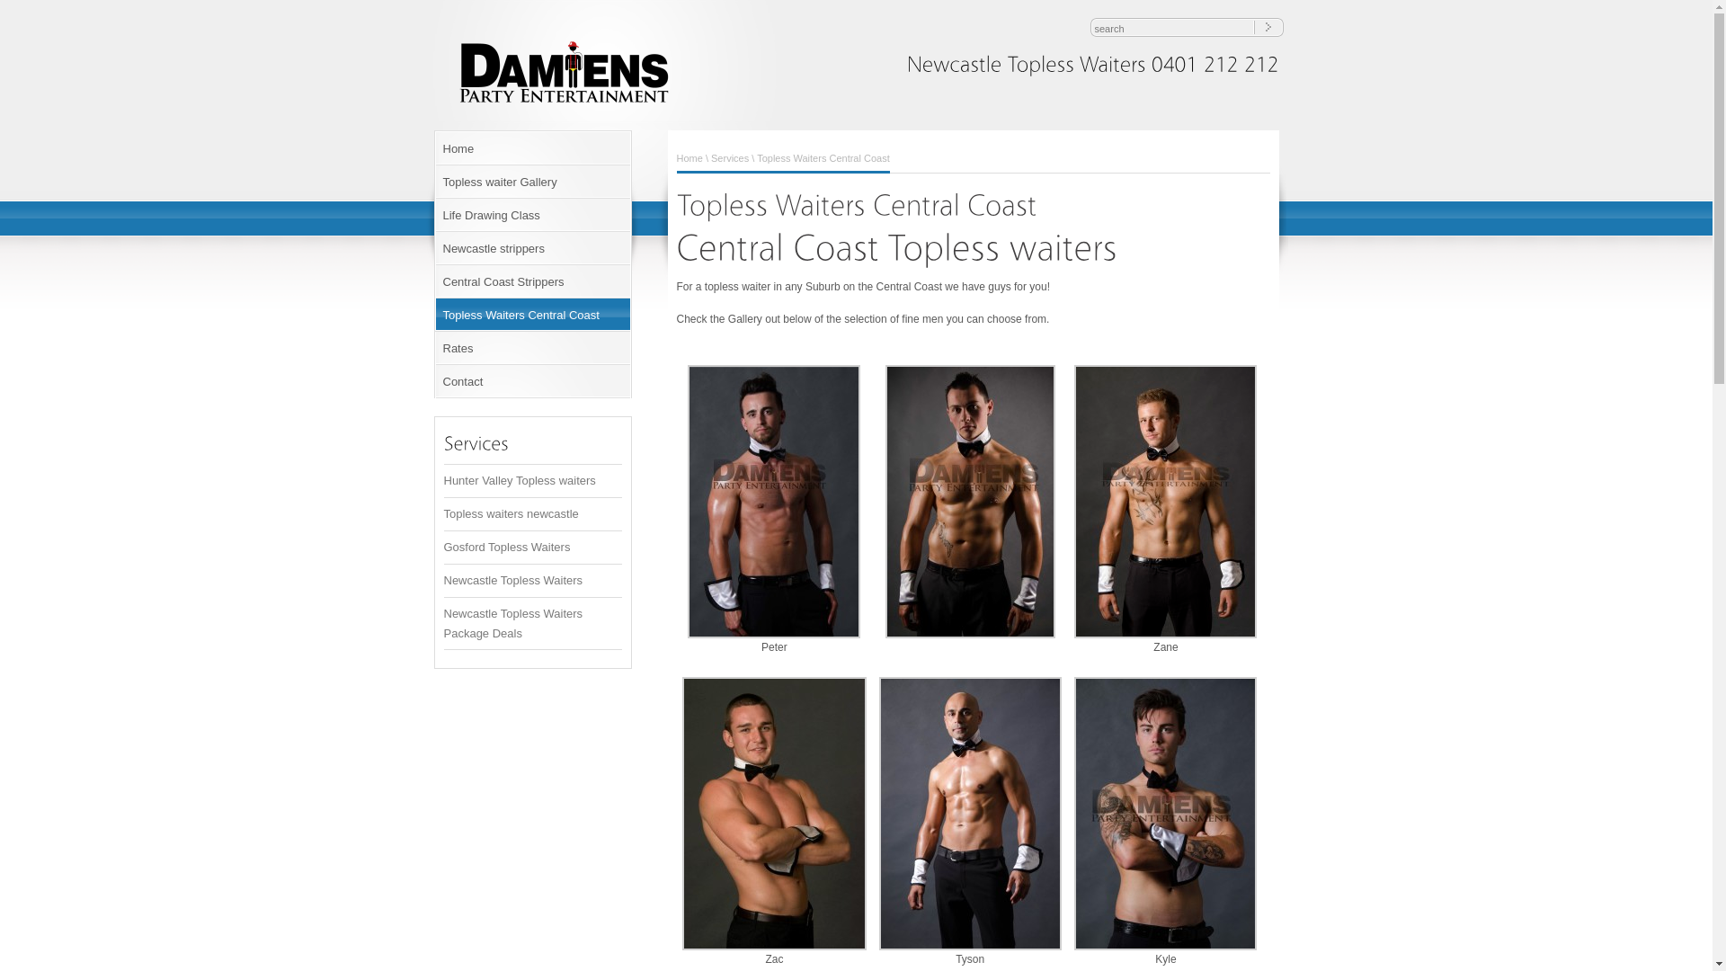 The width and height of the screenshot is (1726, 971). I want to click on Home, so click(532, 149).